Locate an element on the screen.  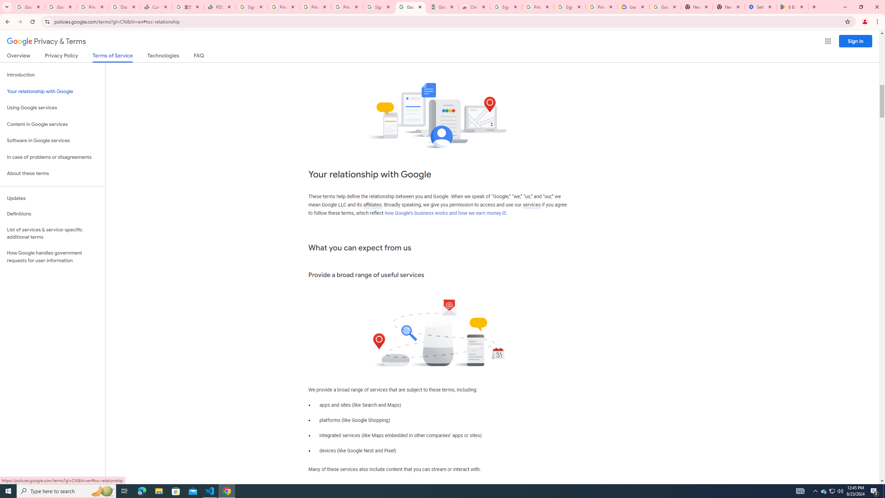
About these terms is located at coordinates (53, 174).